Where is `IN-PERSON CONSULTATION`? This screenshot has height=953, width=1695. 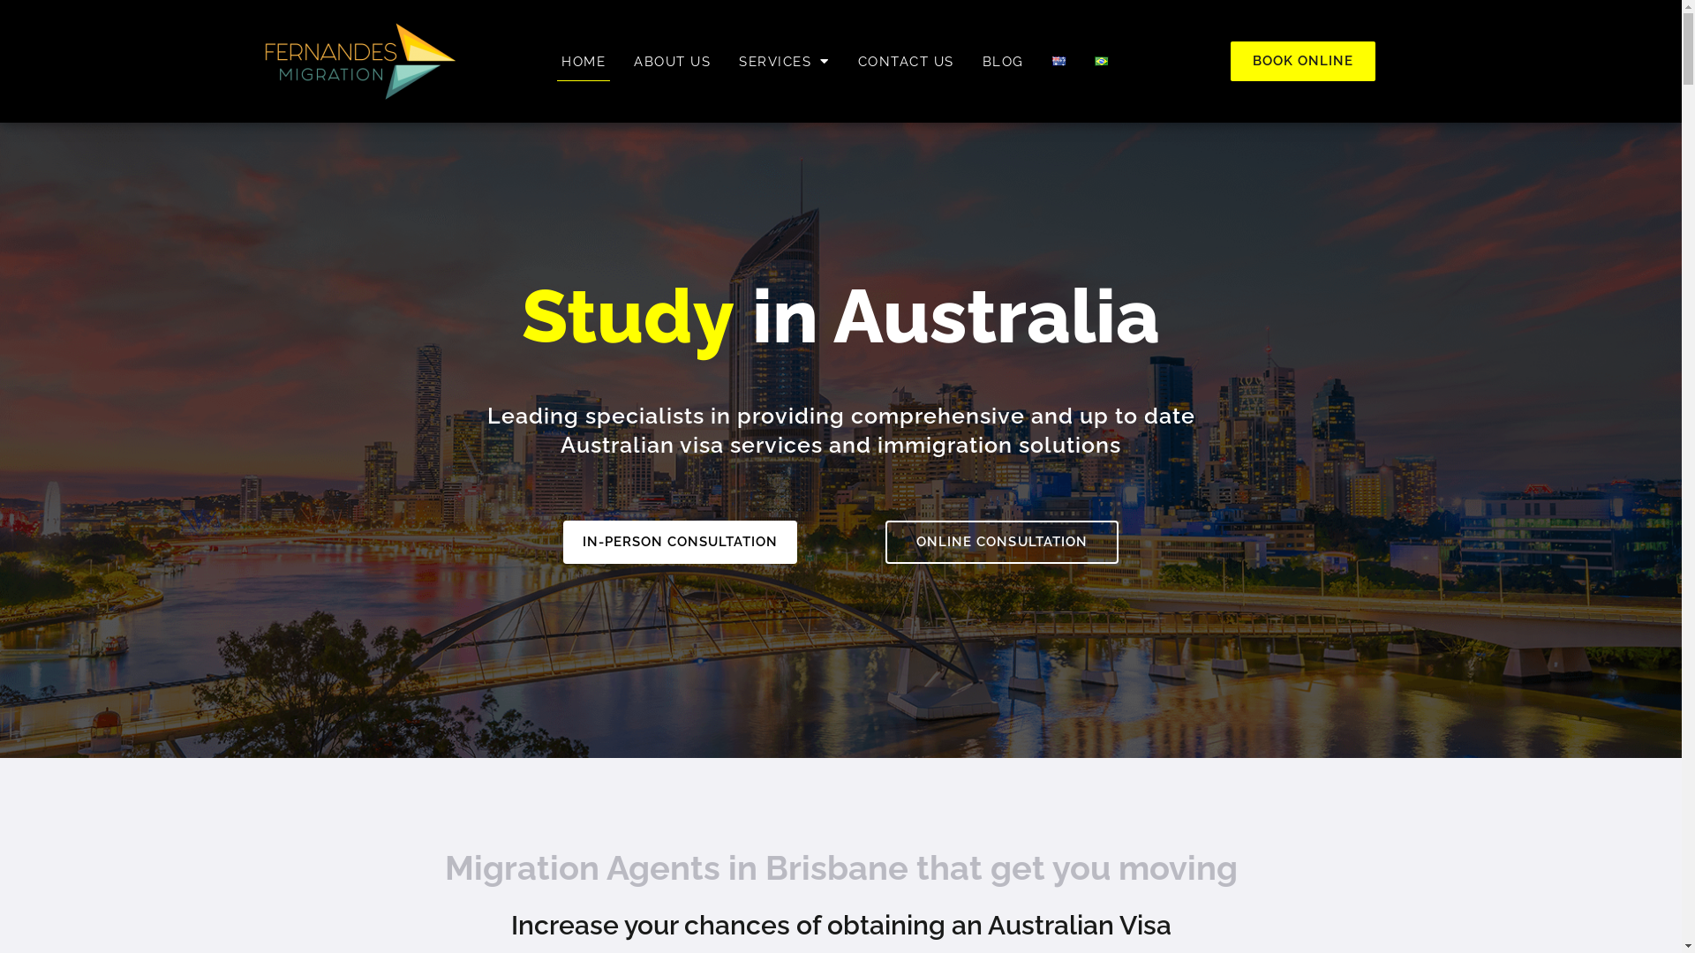 IN-PERSON CONSULTATION is located at coordinates (680, 542).